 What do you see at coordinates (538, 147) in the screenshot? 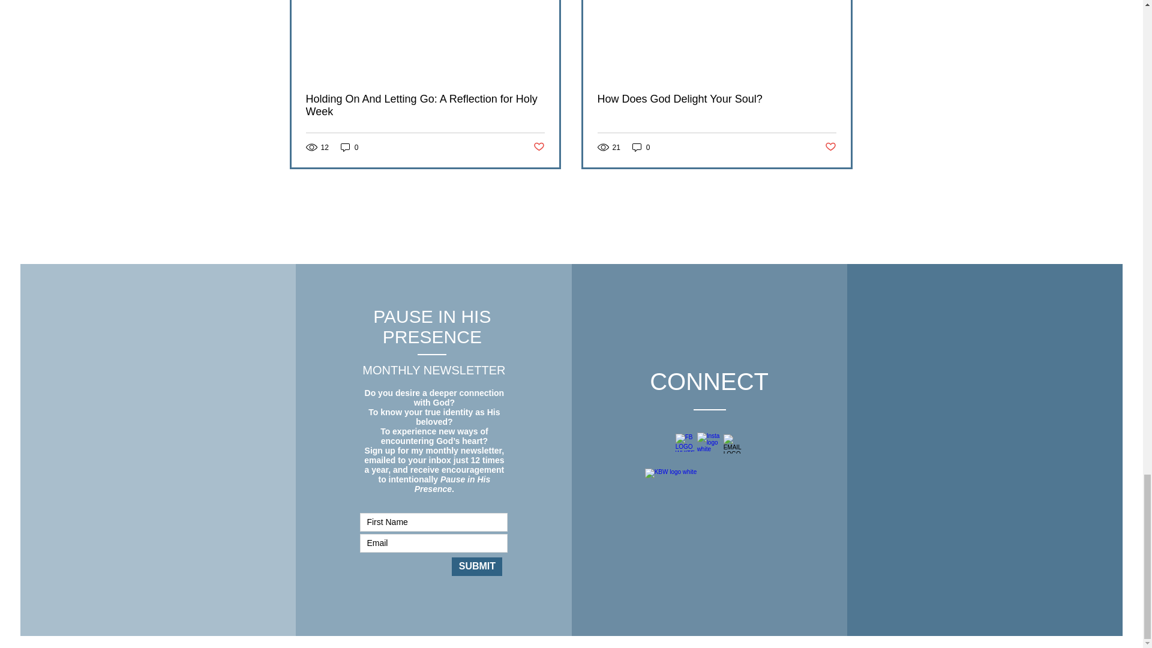
I see `Post not marked as liked` at bounding box center [538, 147].